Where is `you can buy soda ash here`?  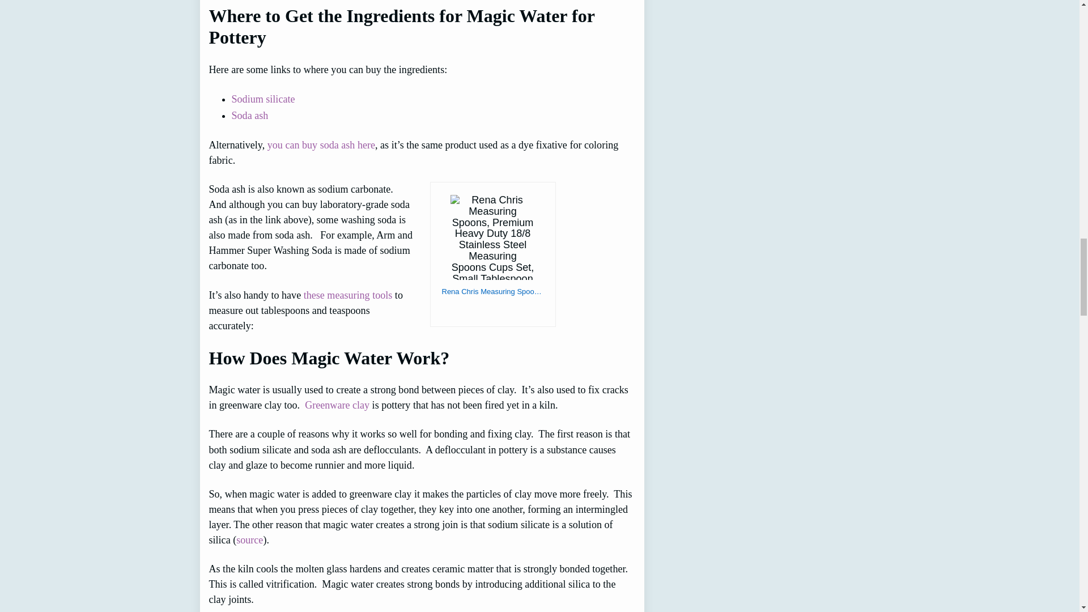 you can buy soda ash here is located at coordinates (321, 145).